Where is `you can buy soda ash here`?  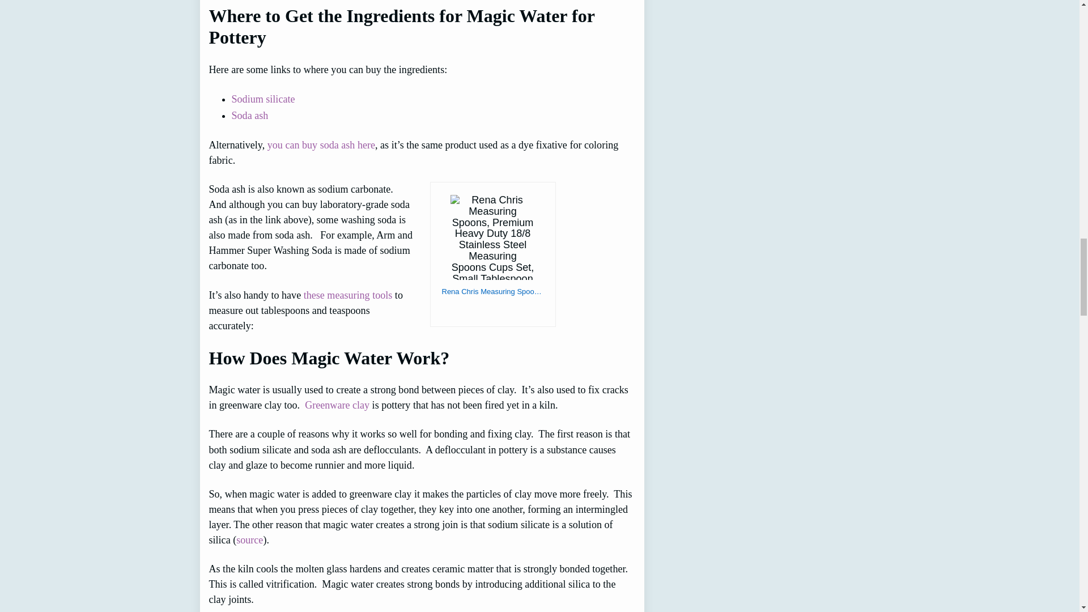 you can buy soda ash here is located at coordinates (321, 145).